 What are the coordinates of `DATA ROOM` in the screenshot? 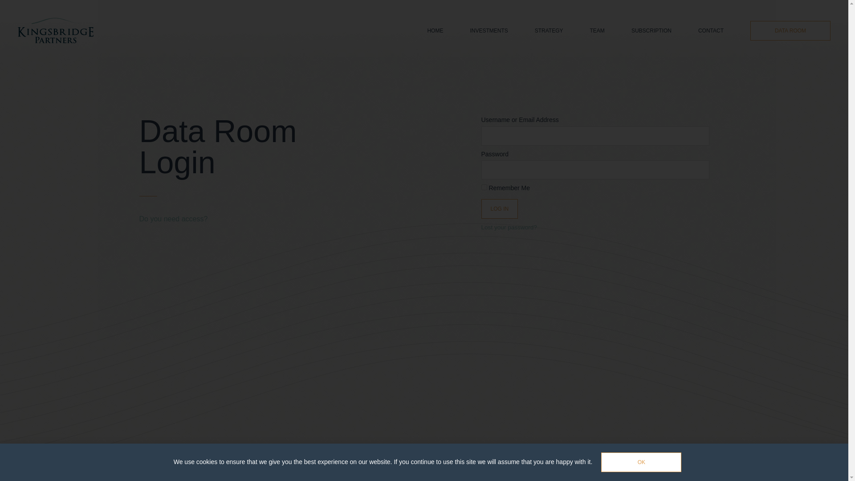 It's located at (790, 30).